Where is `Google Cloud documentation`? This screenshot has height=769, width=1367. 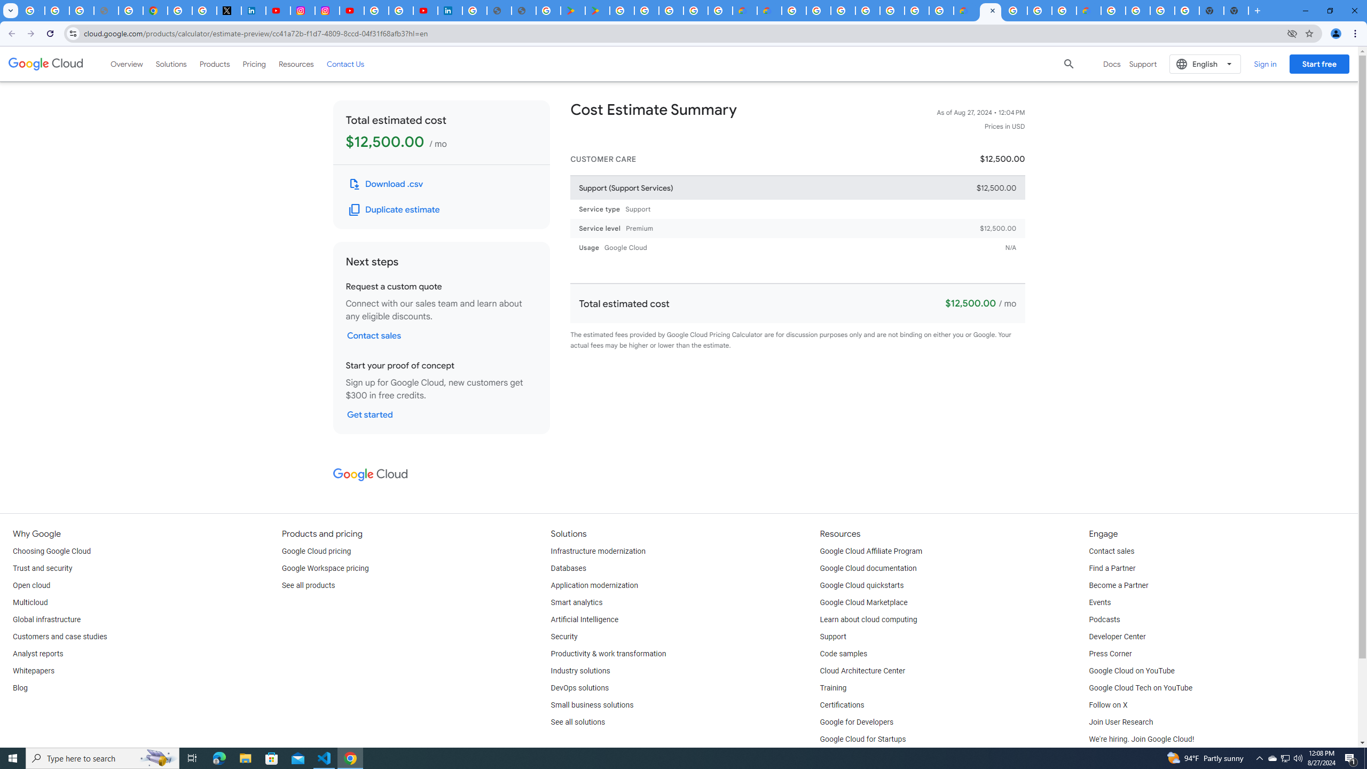 Google Cloud documentation is located at coordinates (868, 568).